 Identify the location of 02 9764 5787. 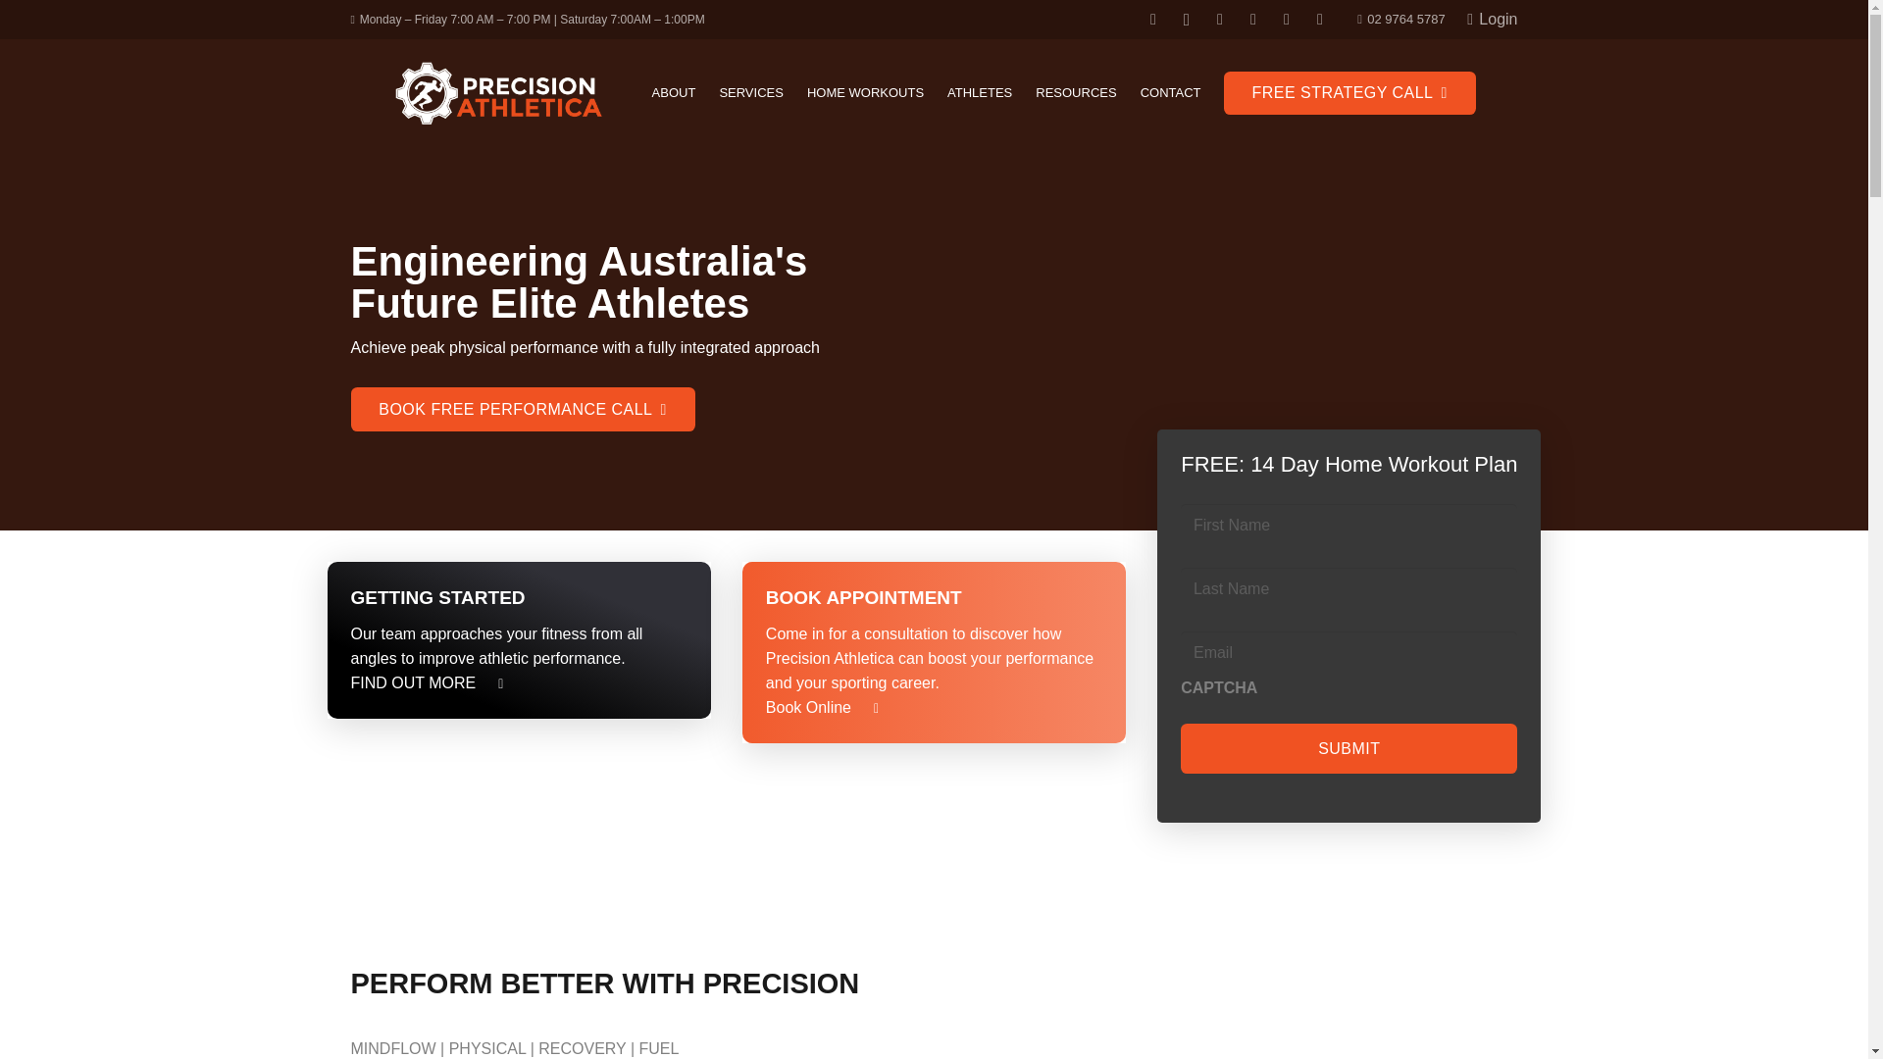
(1400, 19).